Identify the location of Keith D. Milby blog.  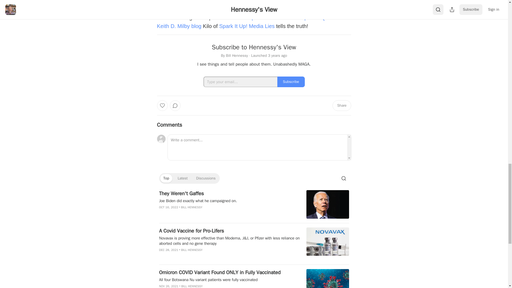
(179, 26).